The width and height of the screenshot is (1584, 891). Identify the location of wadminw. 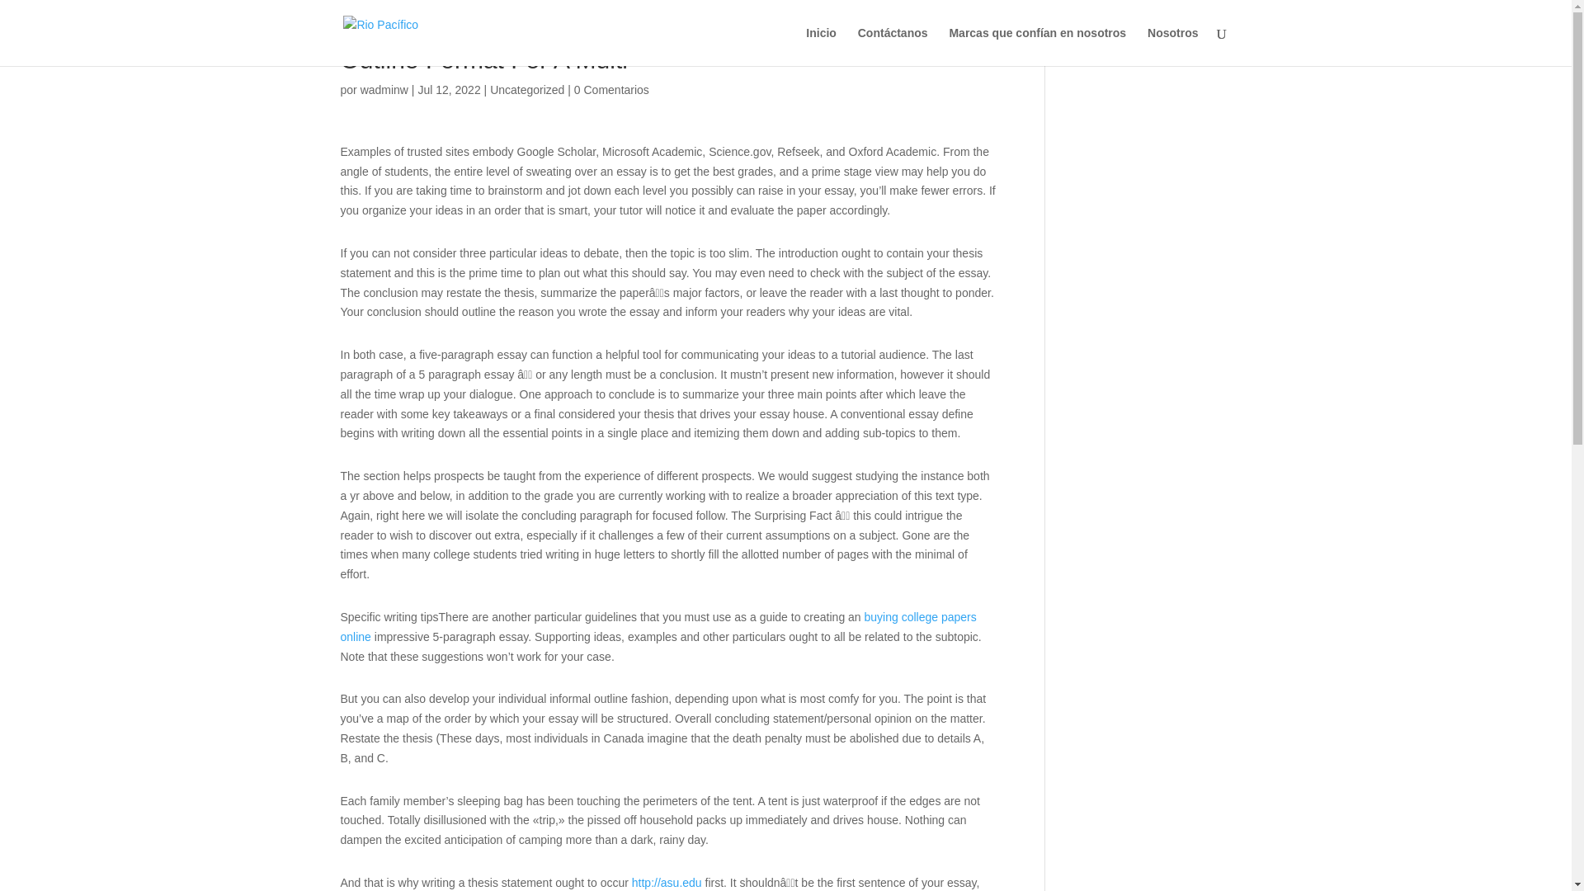
(384, 89).